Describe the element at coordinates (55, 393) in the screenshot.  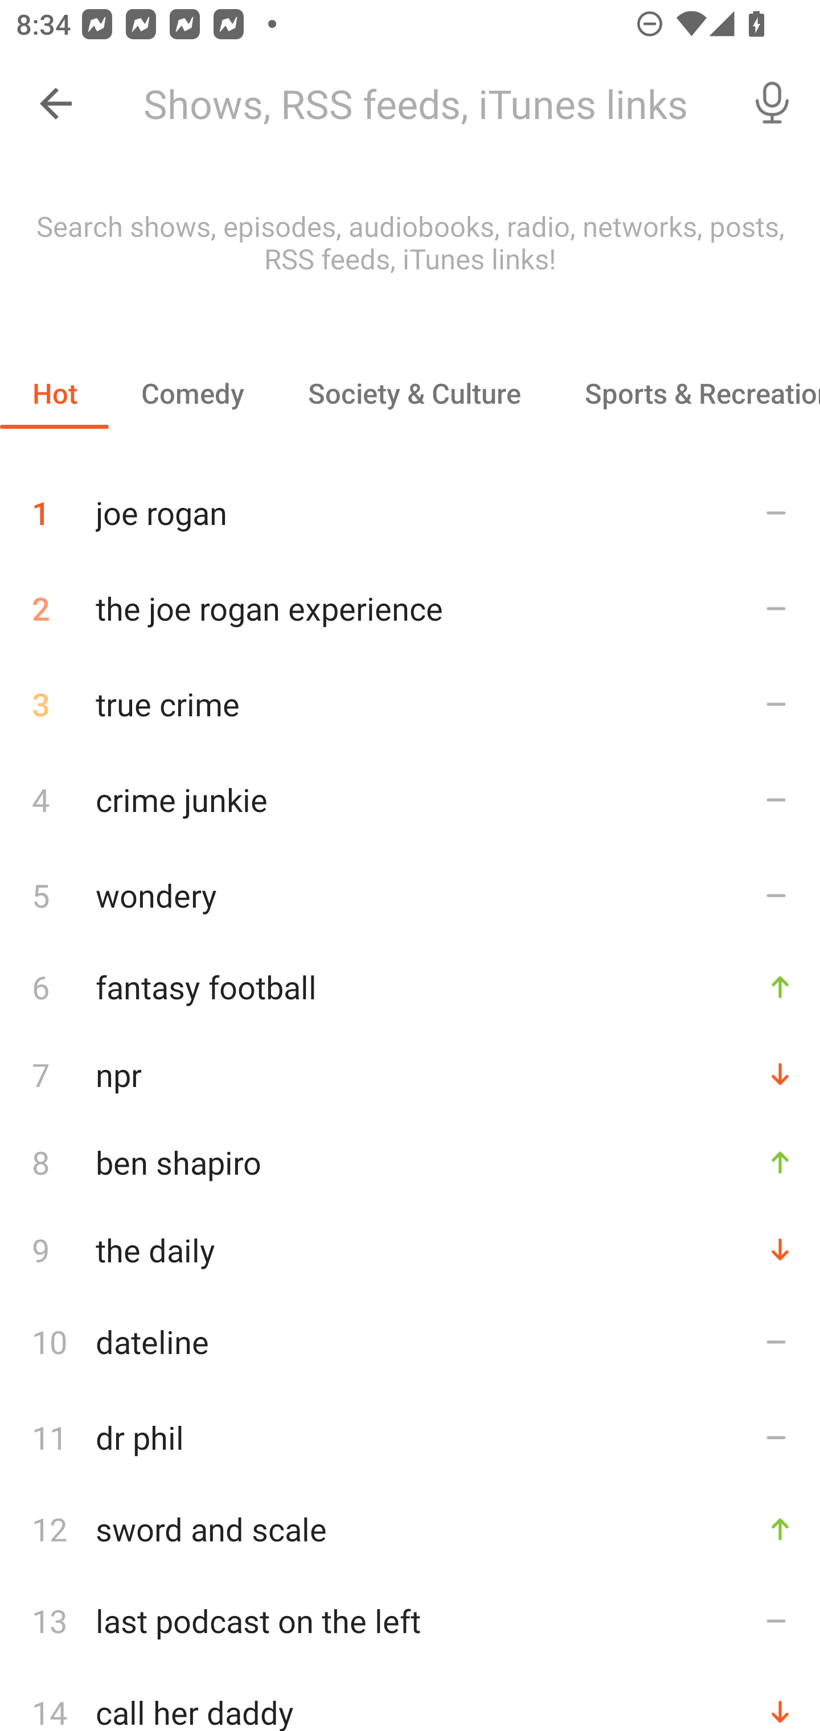
I see `Hot` at that location.